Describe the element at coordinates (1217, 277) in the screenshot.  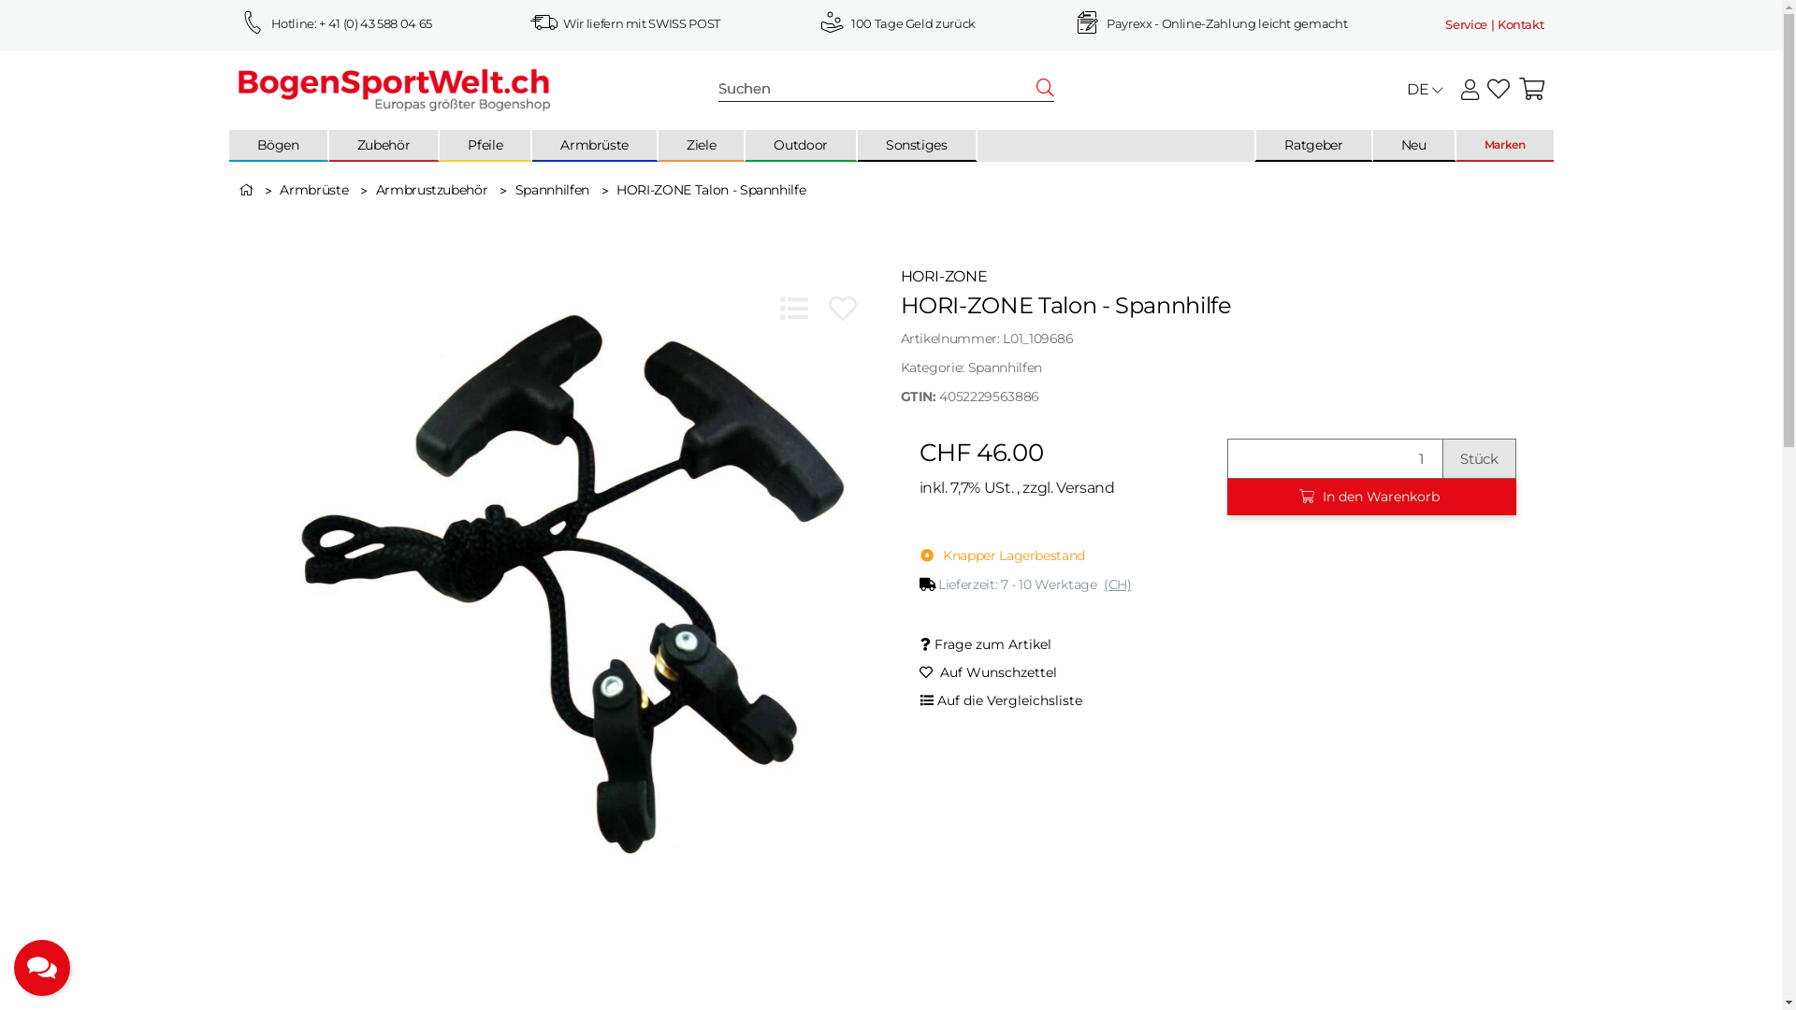
I see `HORI-ZONE` at that location.